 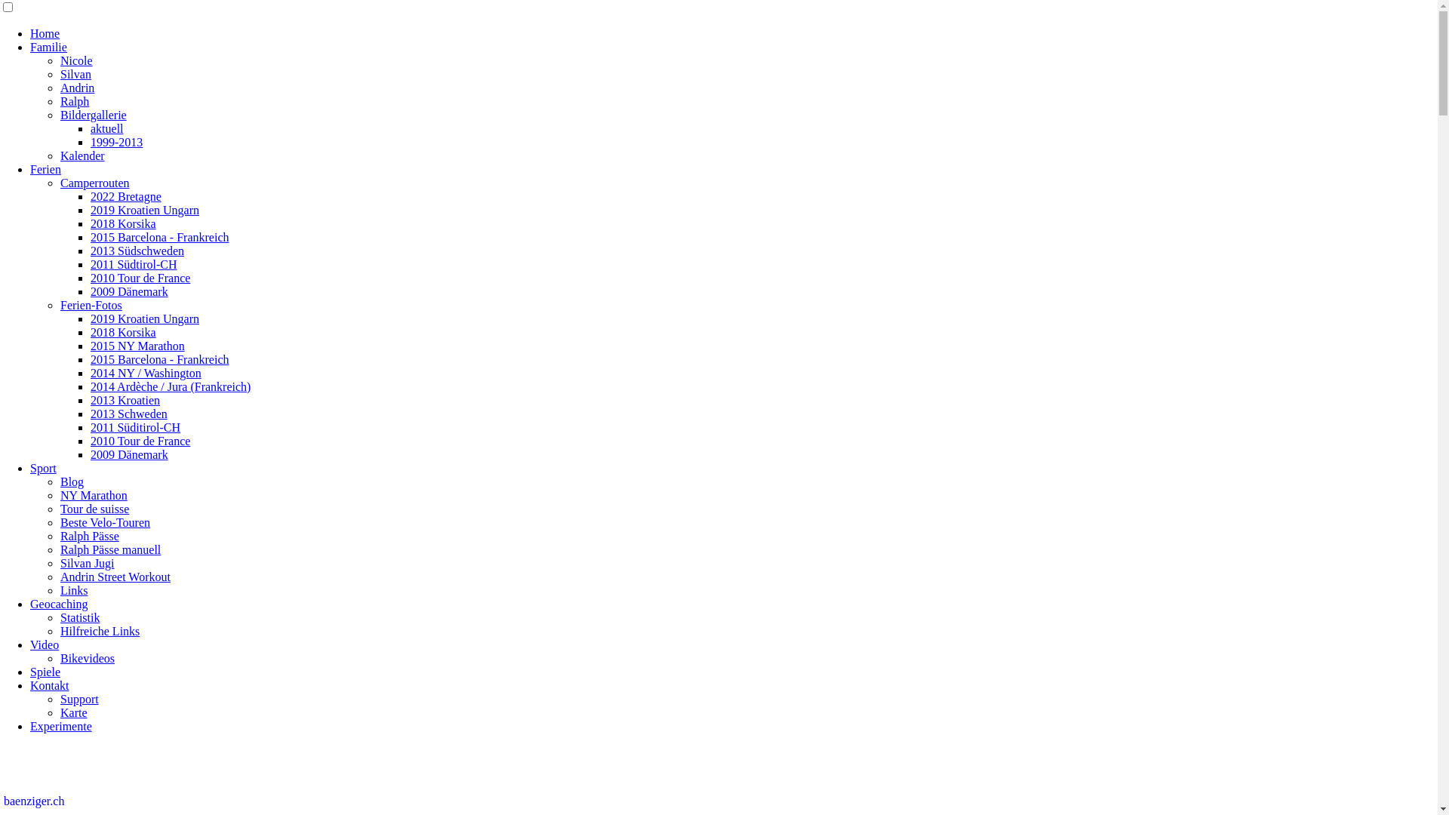 What do you see at coordinates (115, 577) in the screenshot?
I see `Andrin Street Workout` at bounding box center [115, 577].